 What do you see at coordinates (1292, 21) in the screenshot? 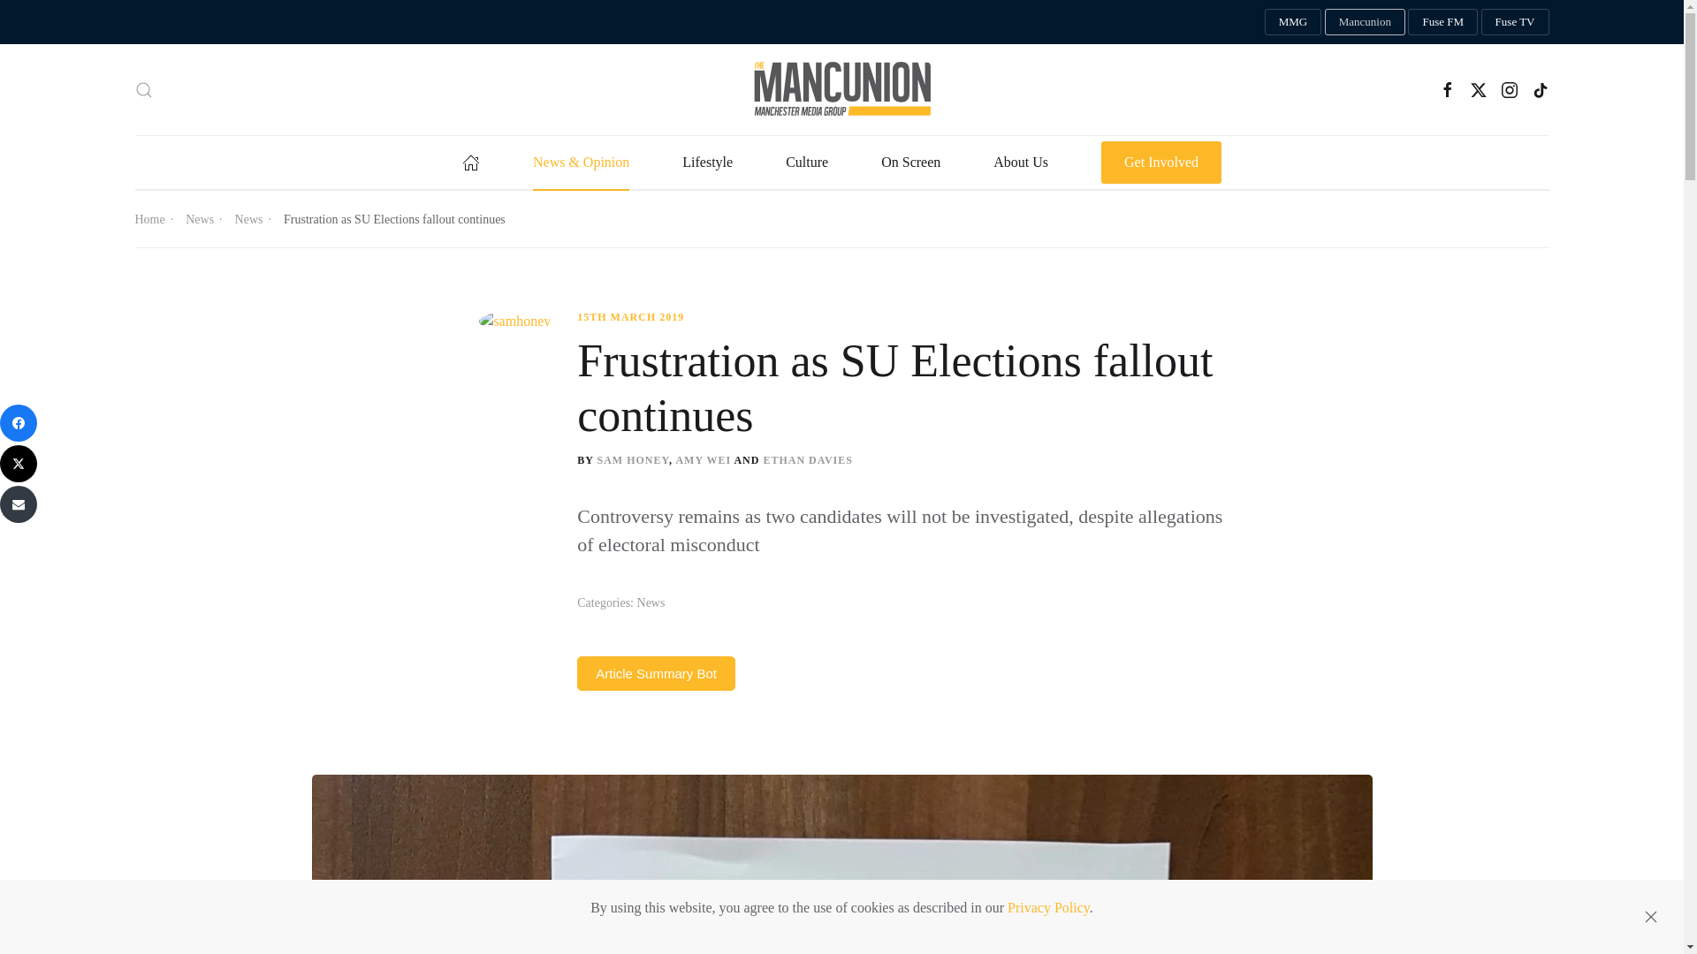
I see `MMG` at bounding box center [1292, 21].